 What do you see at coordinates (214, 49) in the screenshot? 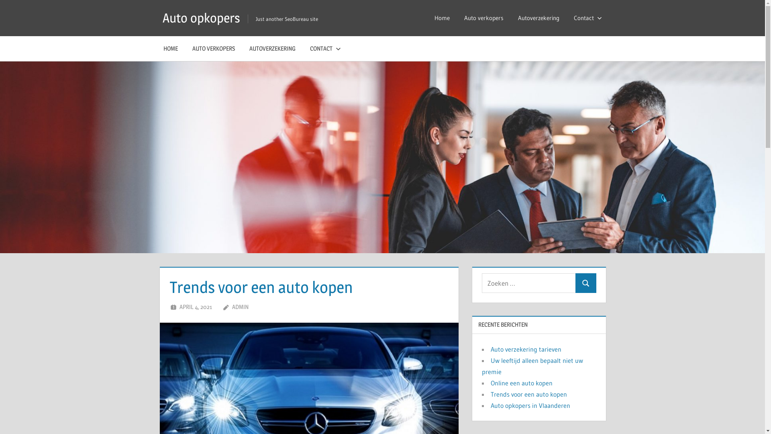
I see `AUTO VERKOPERS` at bounding box center [214, 49].